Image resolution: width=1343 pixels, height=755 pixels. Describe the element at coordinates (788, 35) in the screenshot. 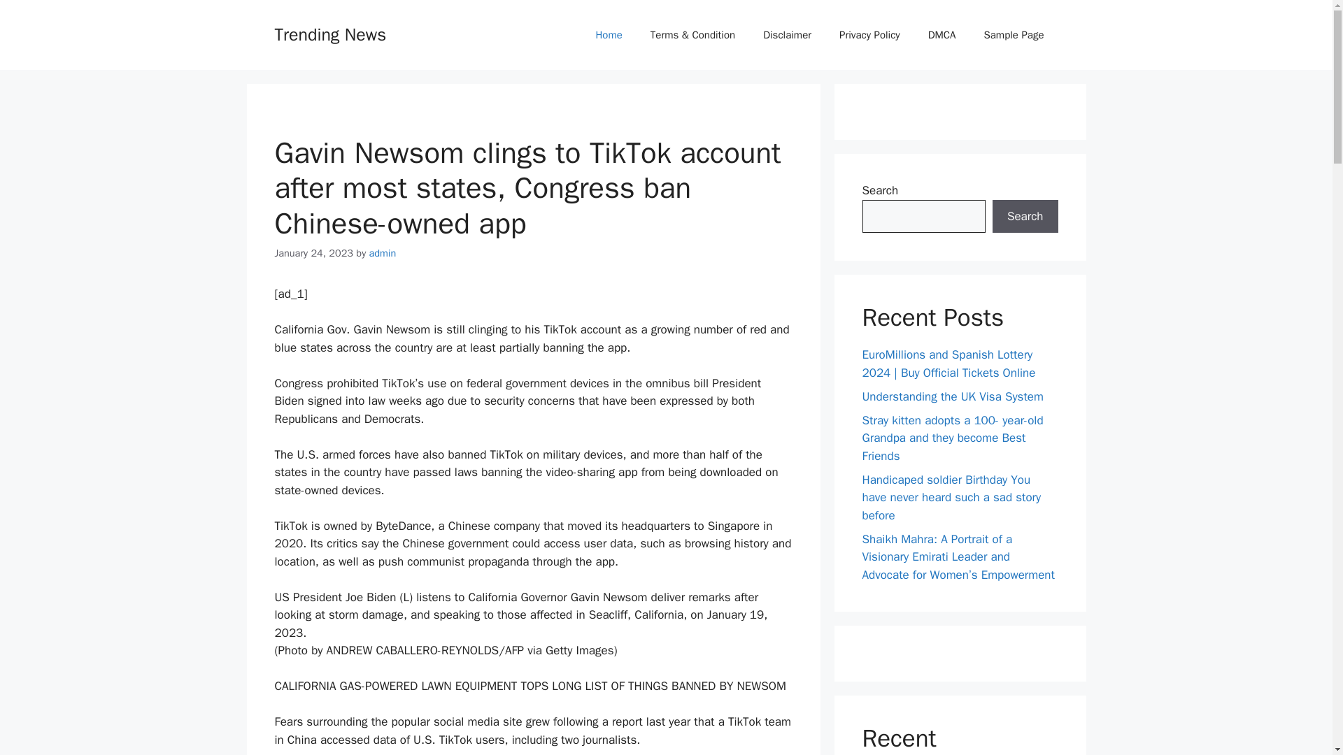

I see `Disclaimer` at that location.